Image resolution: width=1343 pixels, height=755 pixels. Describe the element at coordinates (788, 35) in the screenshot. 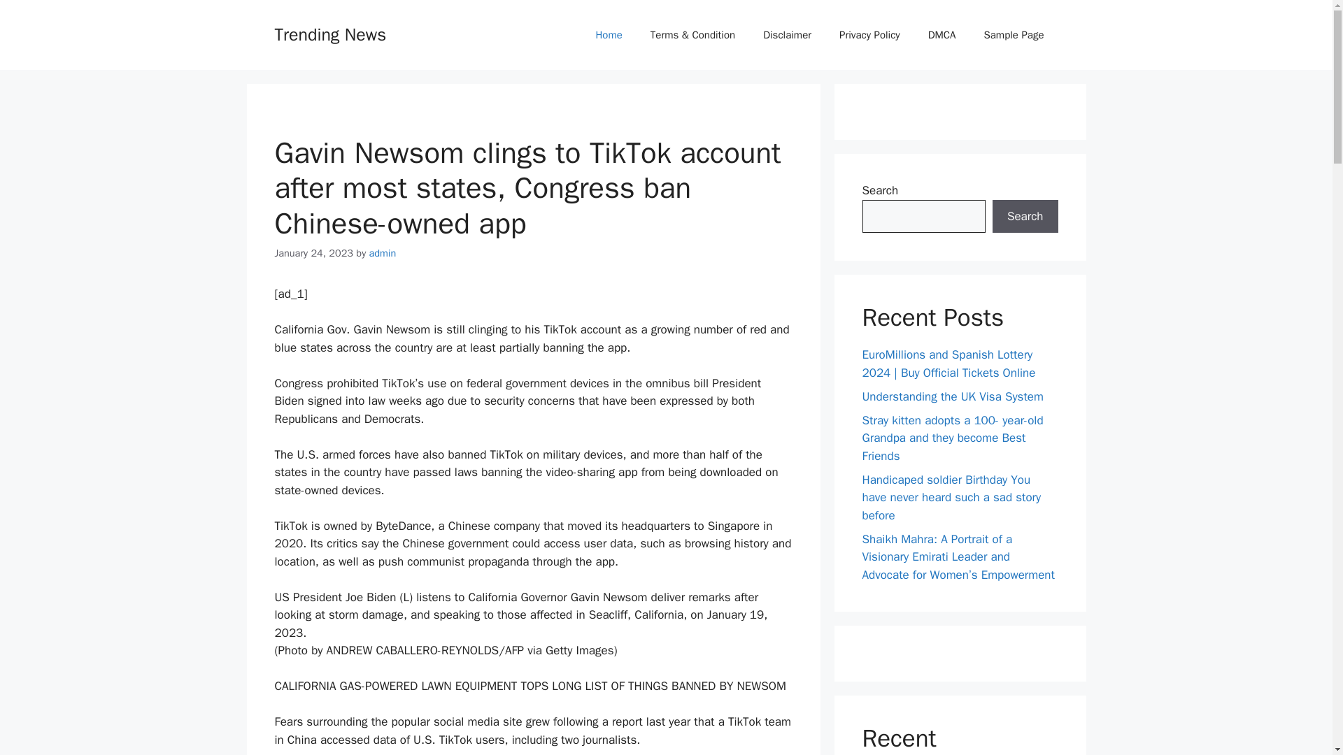

I see `Disclaimer` at that location.